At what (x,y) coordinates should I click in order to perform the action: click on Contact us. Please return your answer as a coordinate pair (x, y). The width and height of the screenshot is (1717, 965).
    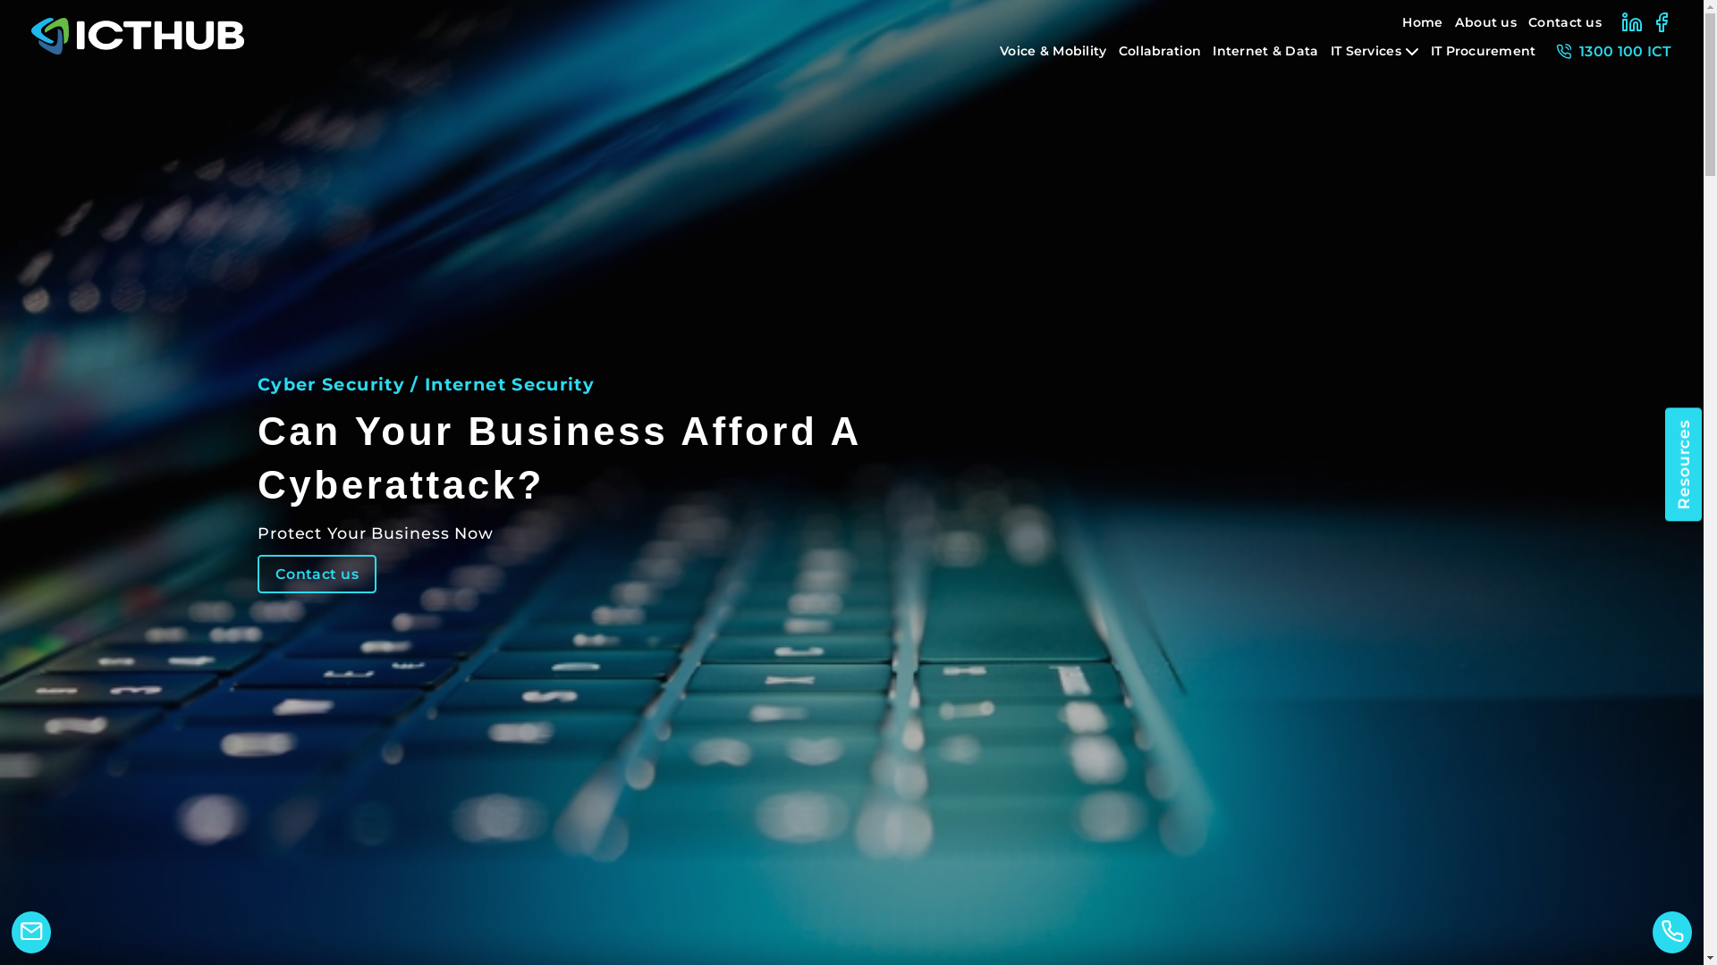
    Looking at the image, I should click on (1570, 23).